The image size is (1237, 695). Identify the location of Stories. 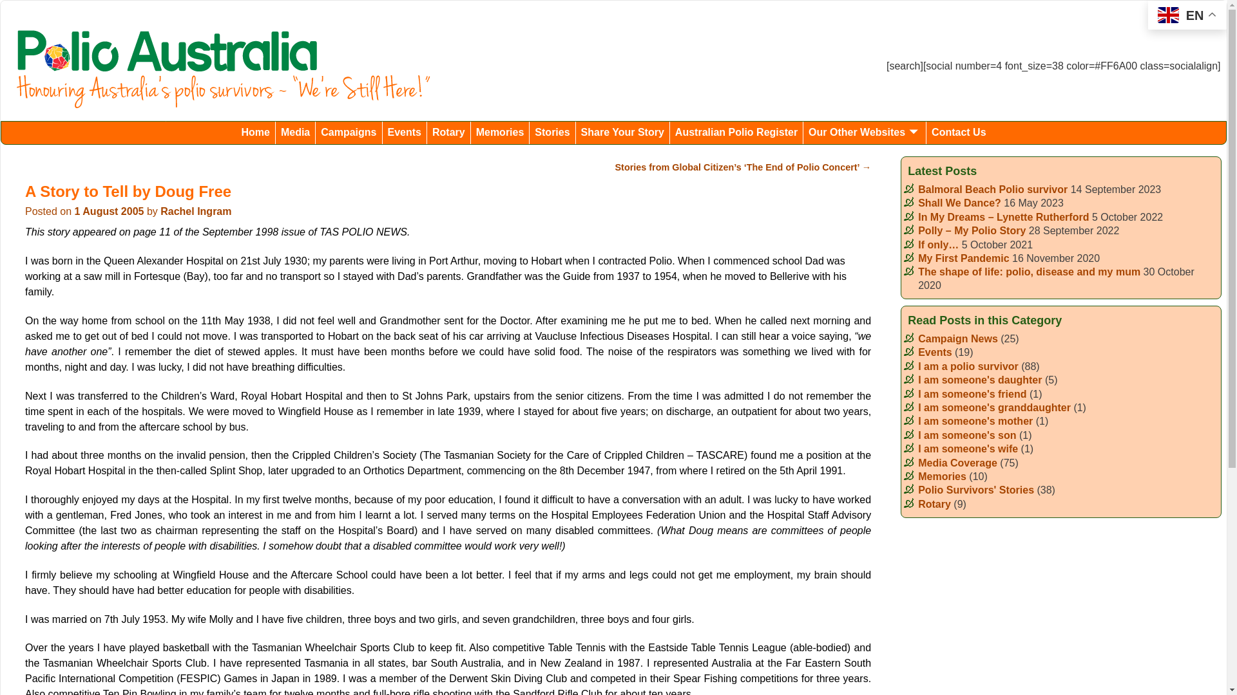
(553, 133).